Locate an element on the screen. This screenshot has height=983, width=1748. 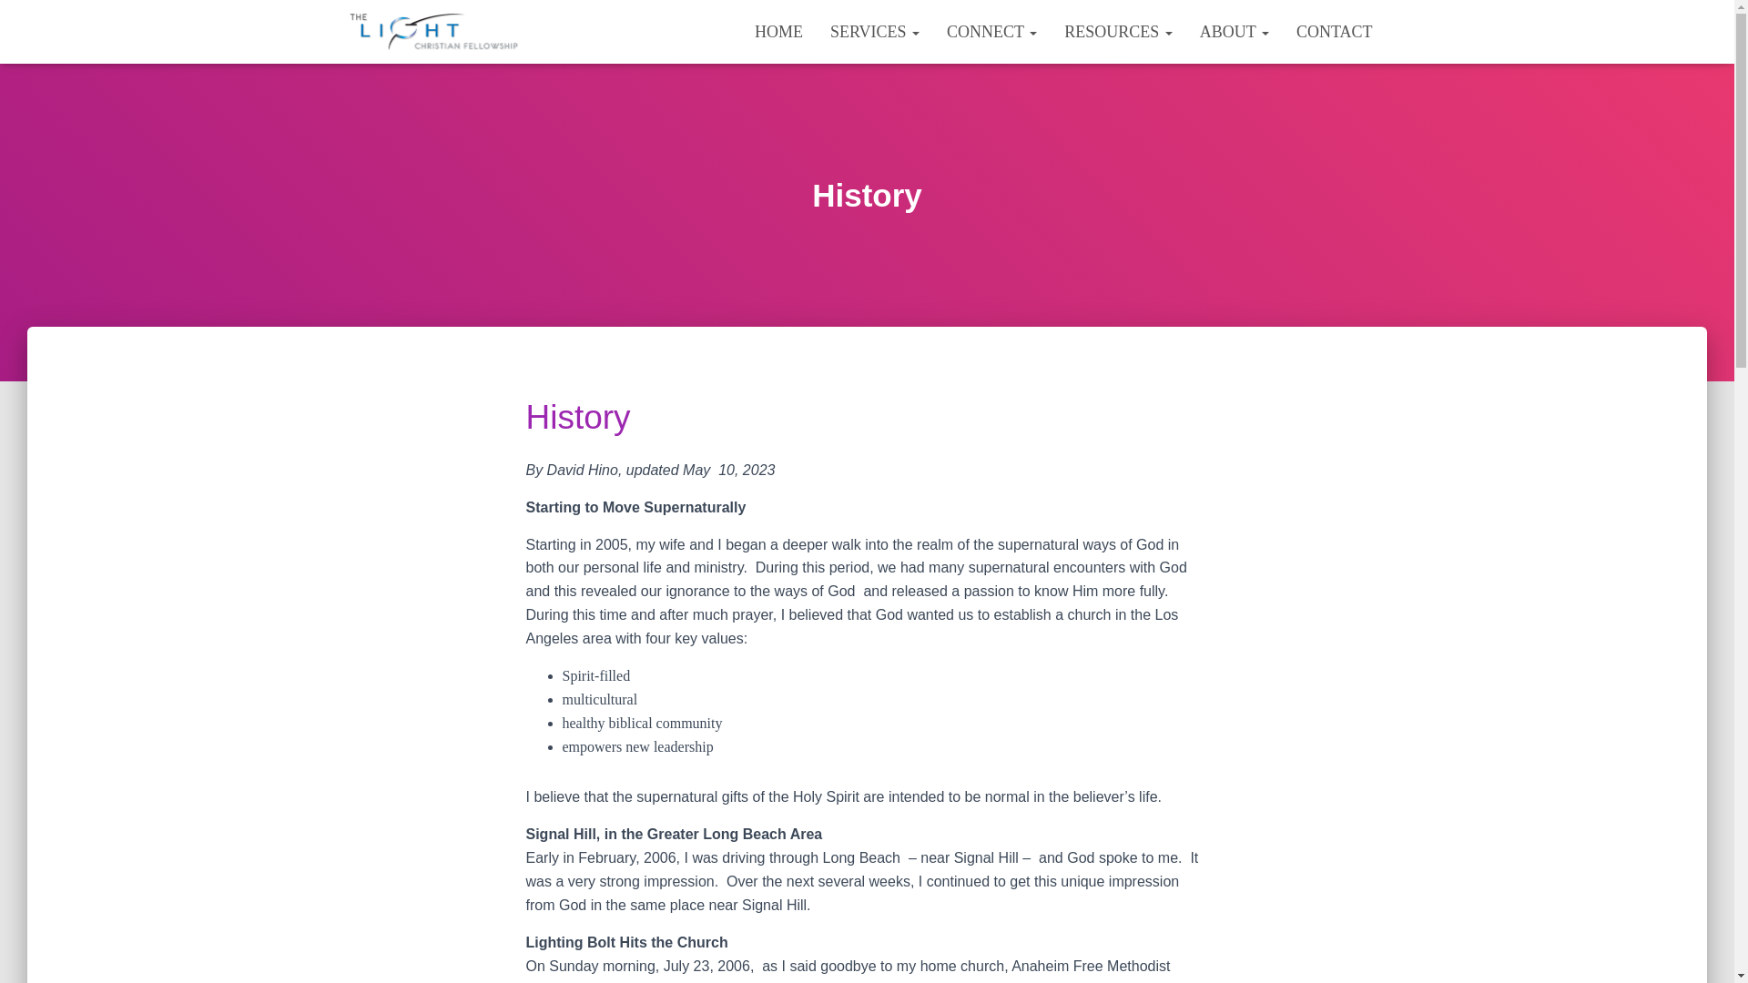
ABOUT is located at coordinates (1235, 31).